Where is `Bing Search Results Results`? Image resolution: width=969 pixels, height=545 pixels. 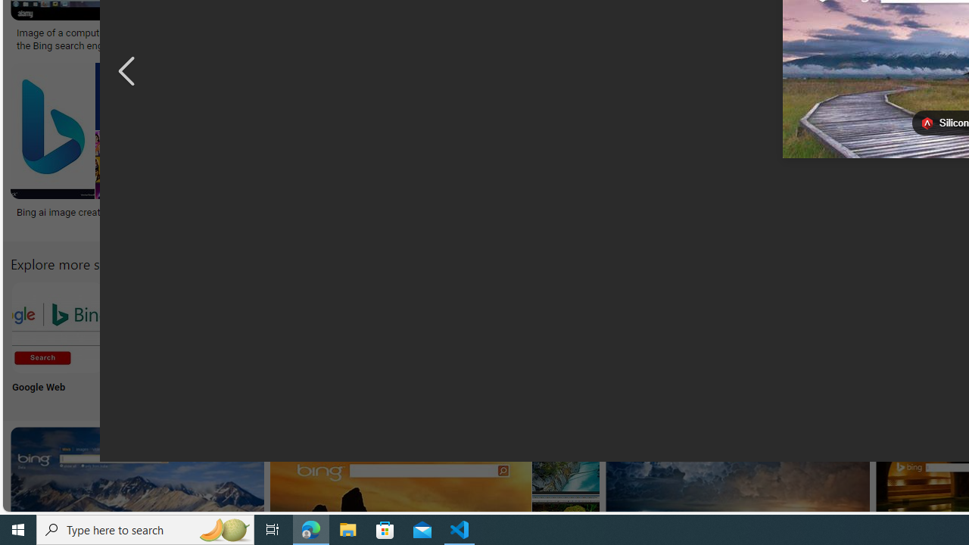
Bing Search Results Results is located at coordinates (857, 341).